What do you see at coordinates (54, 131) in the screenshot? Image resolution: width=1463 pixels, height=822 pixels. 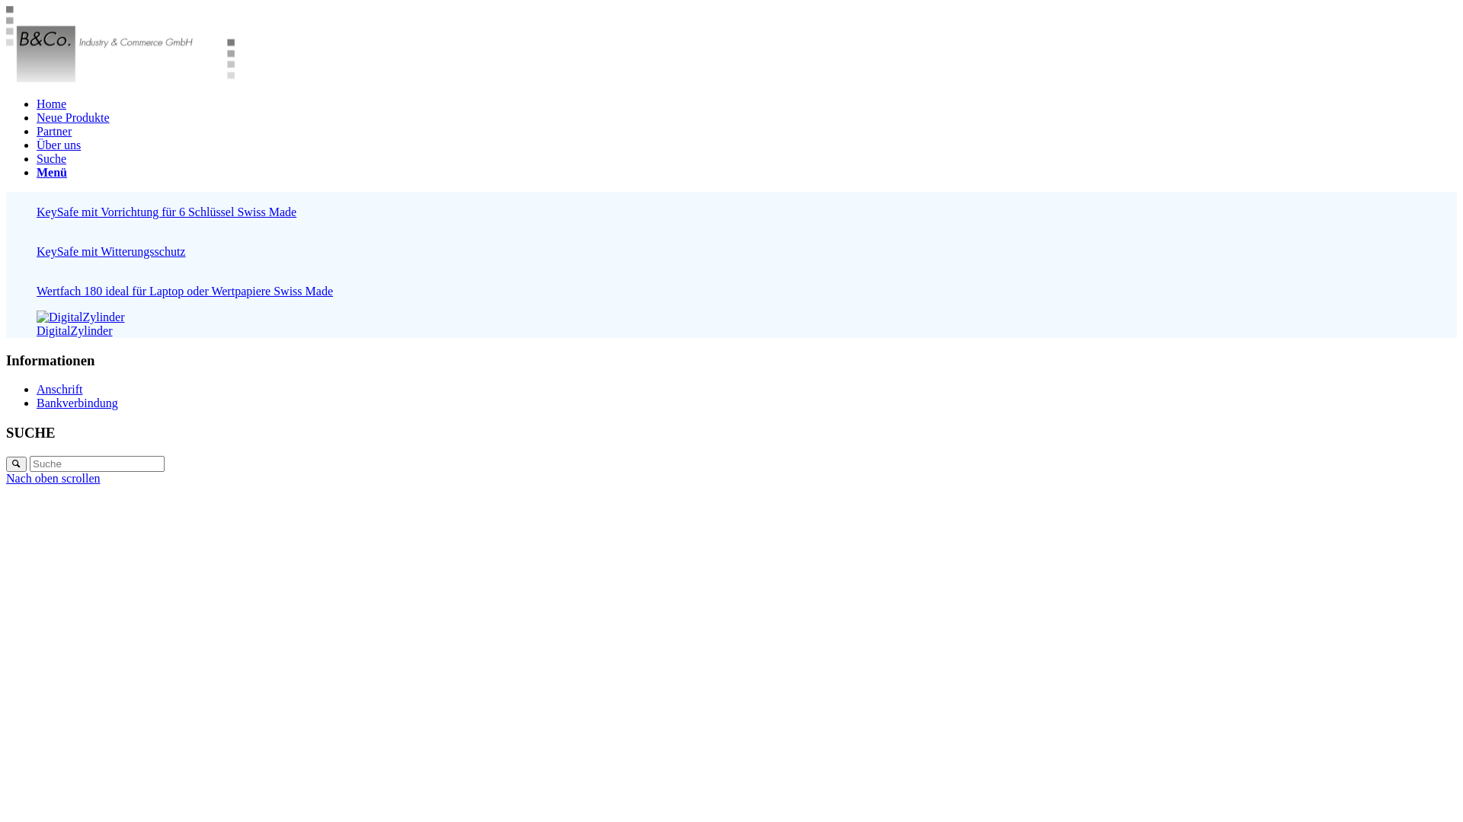 I see `Partner` at bounding box center [54, 131].